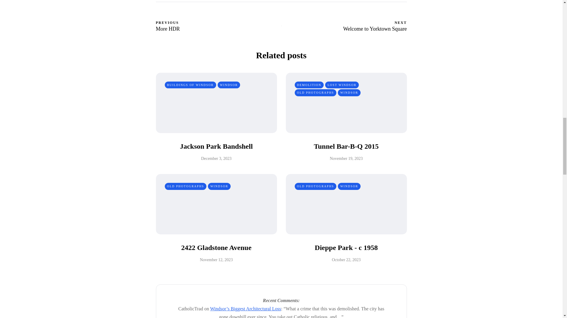 This screenshot has height=318, width=567. Describe the element at coordinates (309, 85) in the screenshot. I see `WINDSOR` at that location.